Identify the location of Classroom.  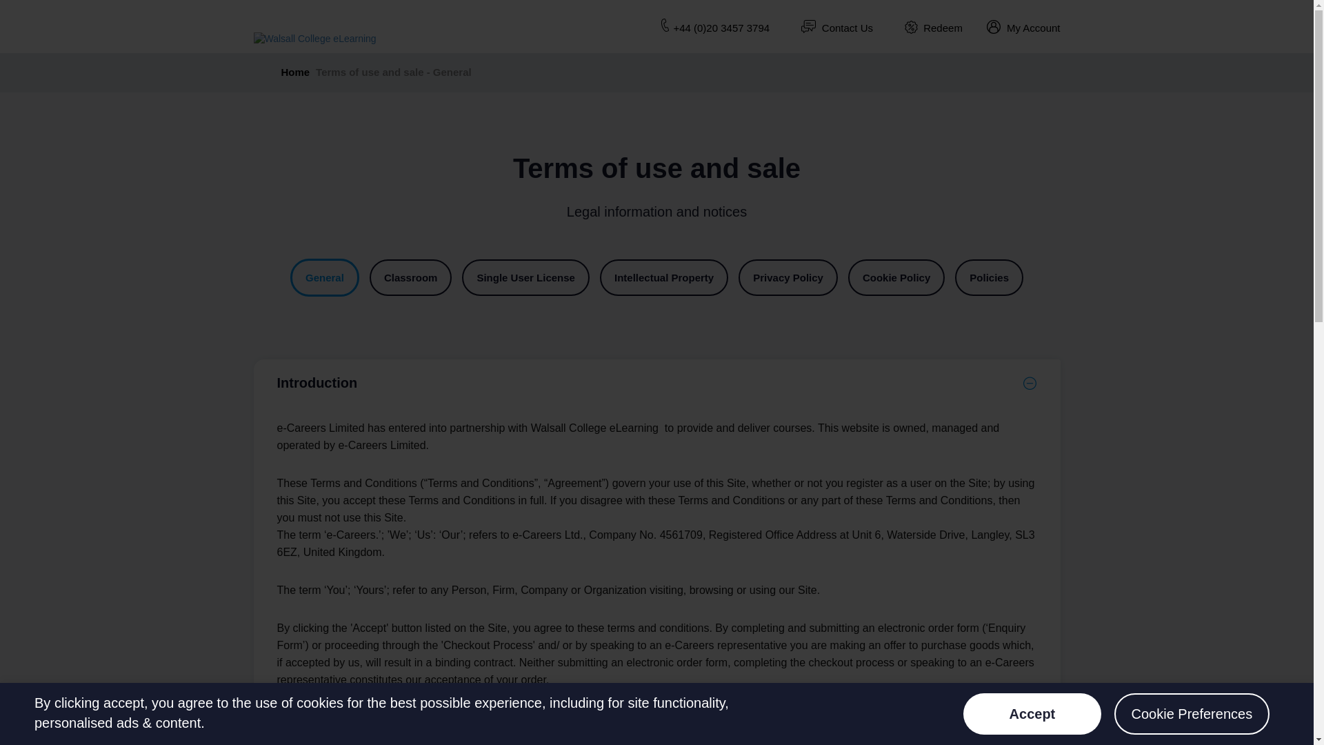
(411, 277).